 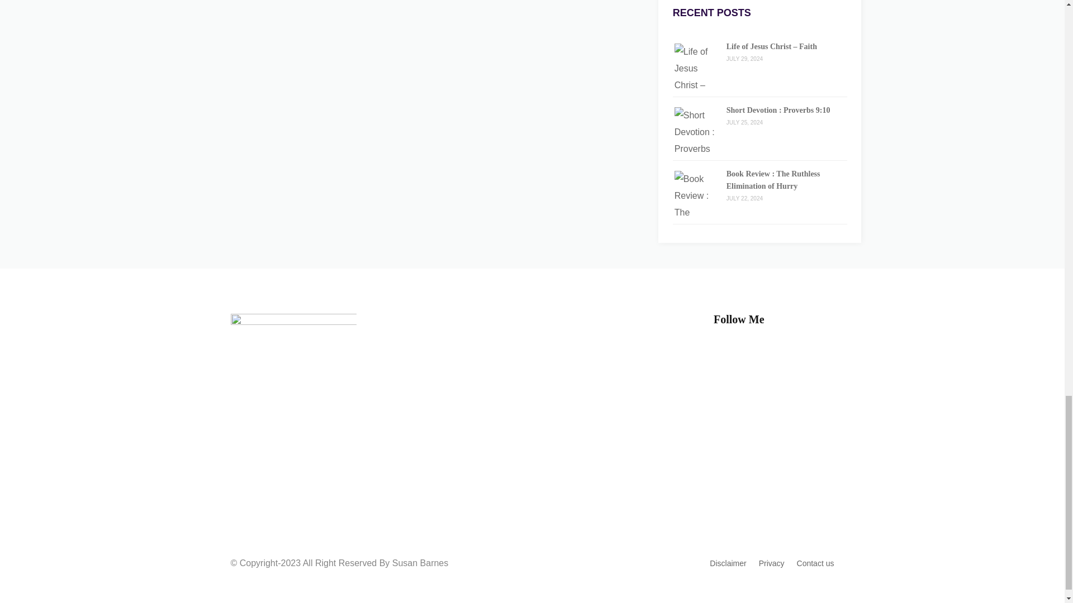 I want to click on Follow on Facebook, so click(x=760, y=356).